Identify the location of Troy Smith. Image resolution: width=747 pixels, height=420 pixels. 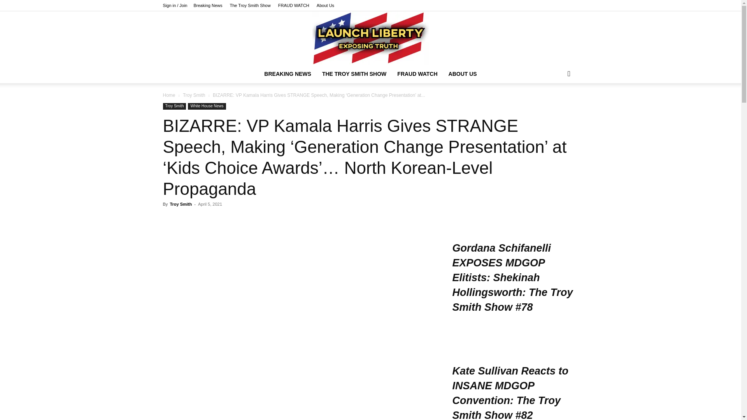
(181, 204).